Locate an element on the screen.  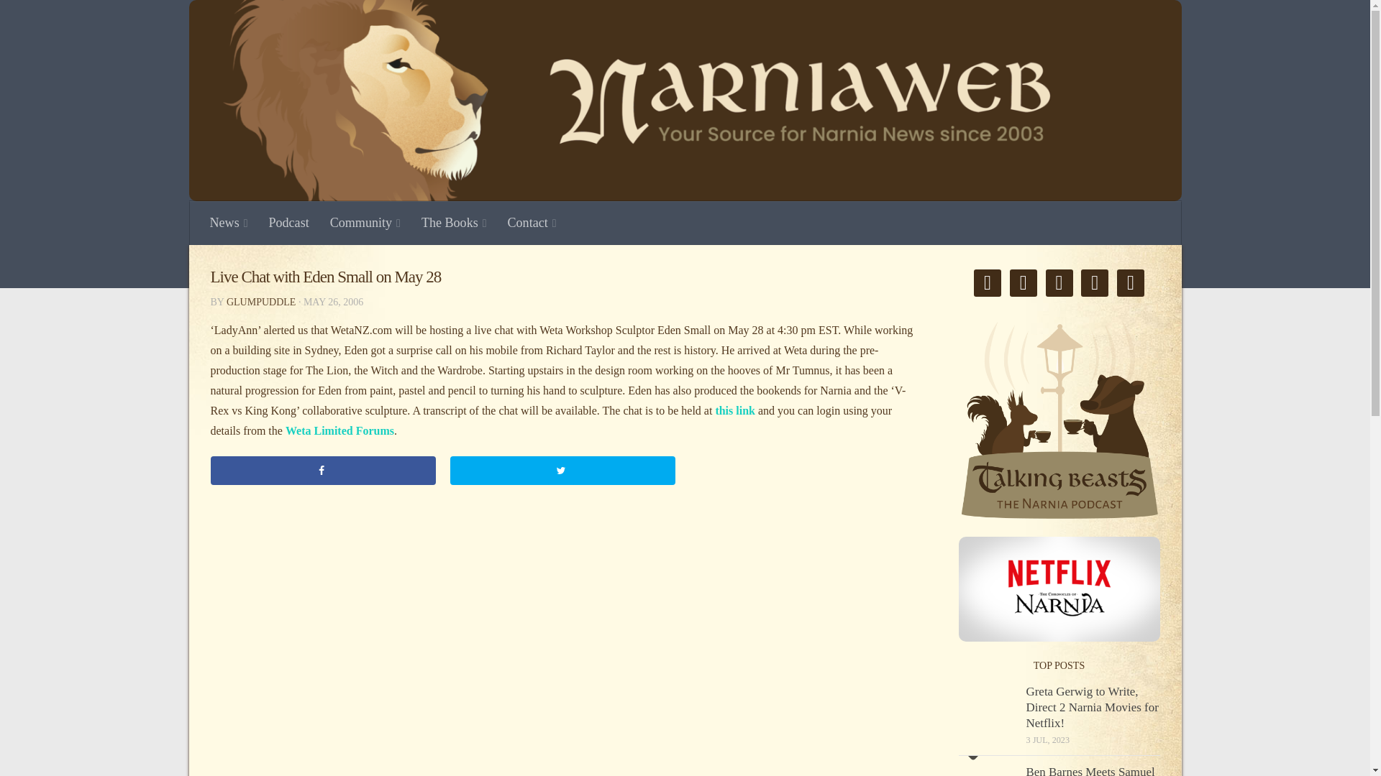
Default Label is located at coordinates (1095, 282).